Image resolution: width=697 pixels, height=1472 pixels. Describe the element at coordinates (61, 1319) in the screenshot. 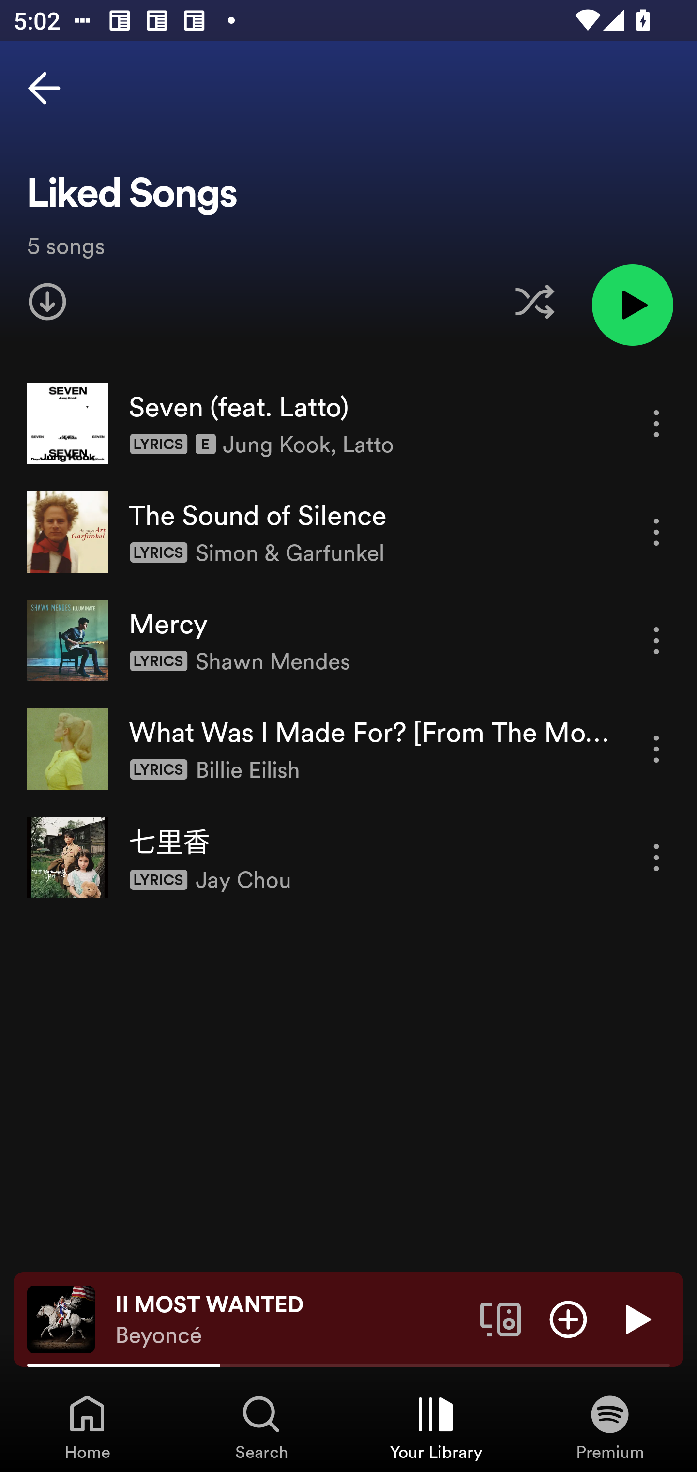

I see `The cover art of the currently playing track` at that location.